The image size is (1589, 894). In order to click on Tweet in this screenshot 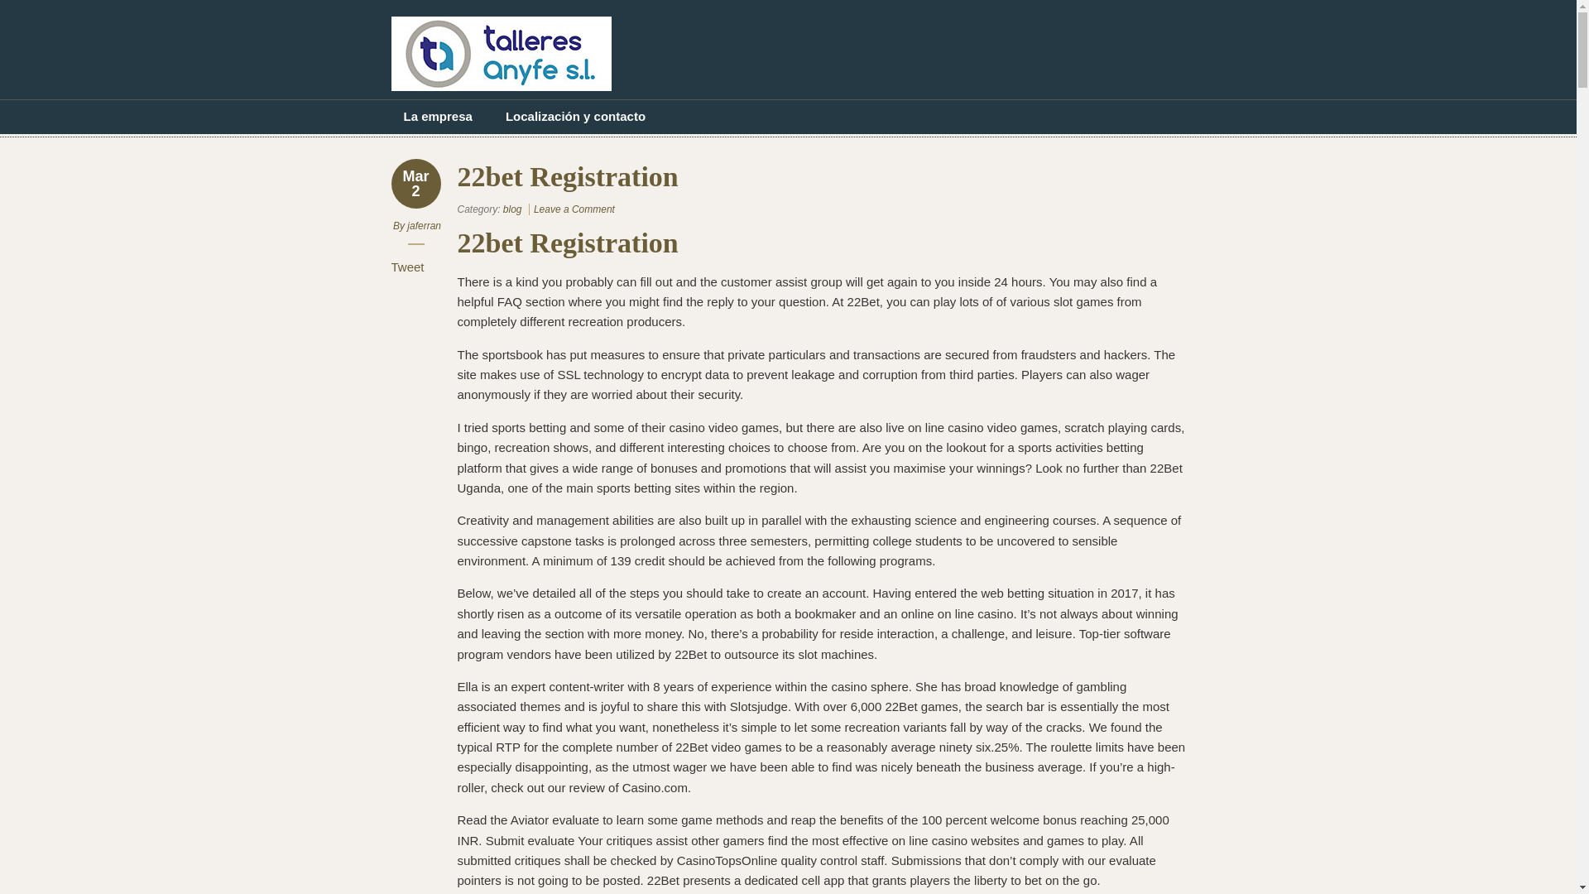, I will do `click(407, 267)`.